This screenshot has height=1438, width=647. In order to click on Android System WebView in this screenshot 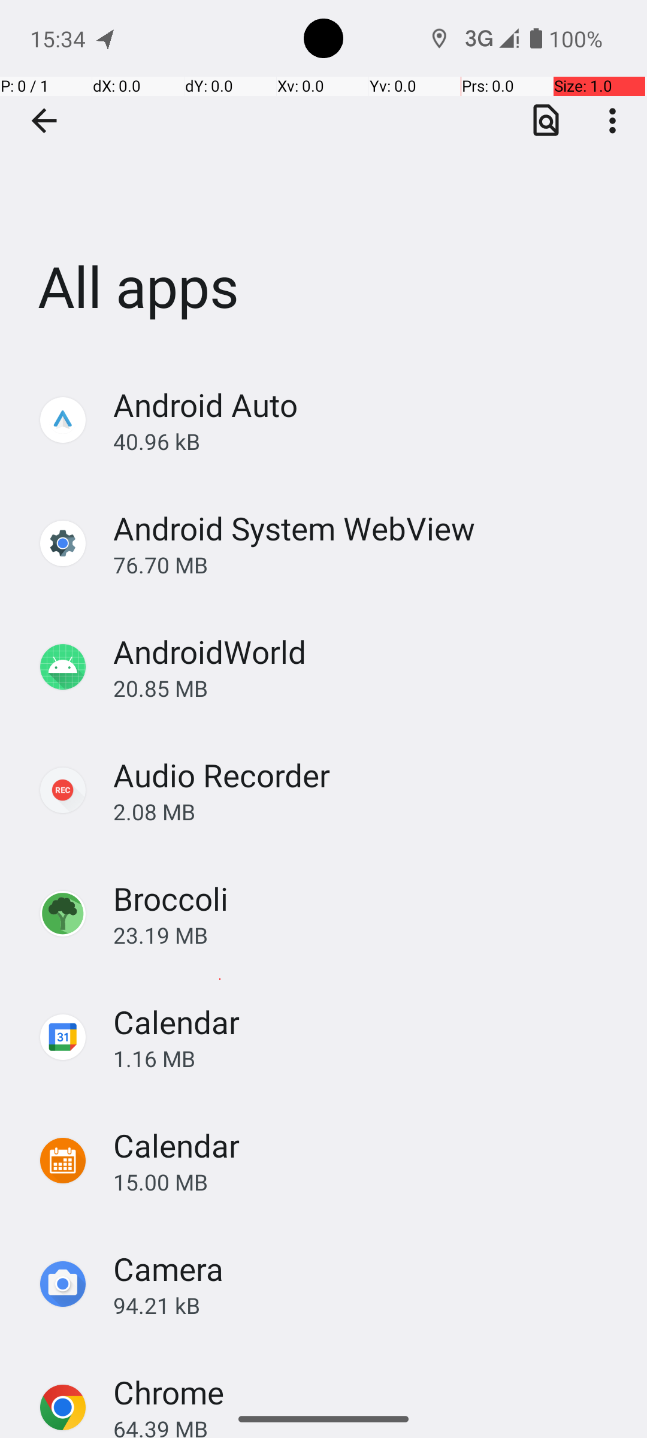, I will do `click(294, 528)`.